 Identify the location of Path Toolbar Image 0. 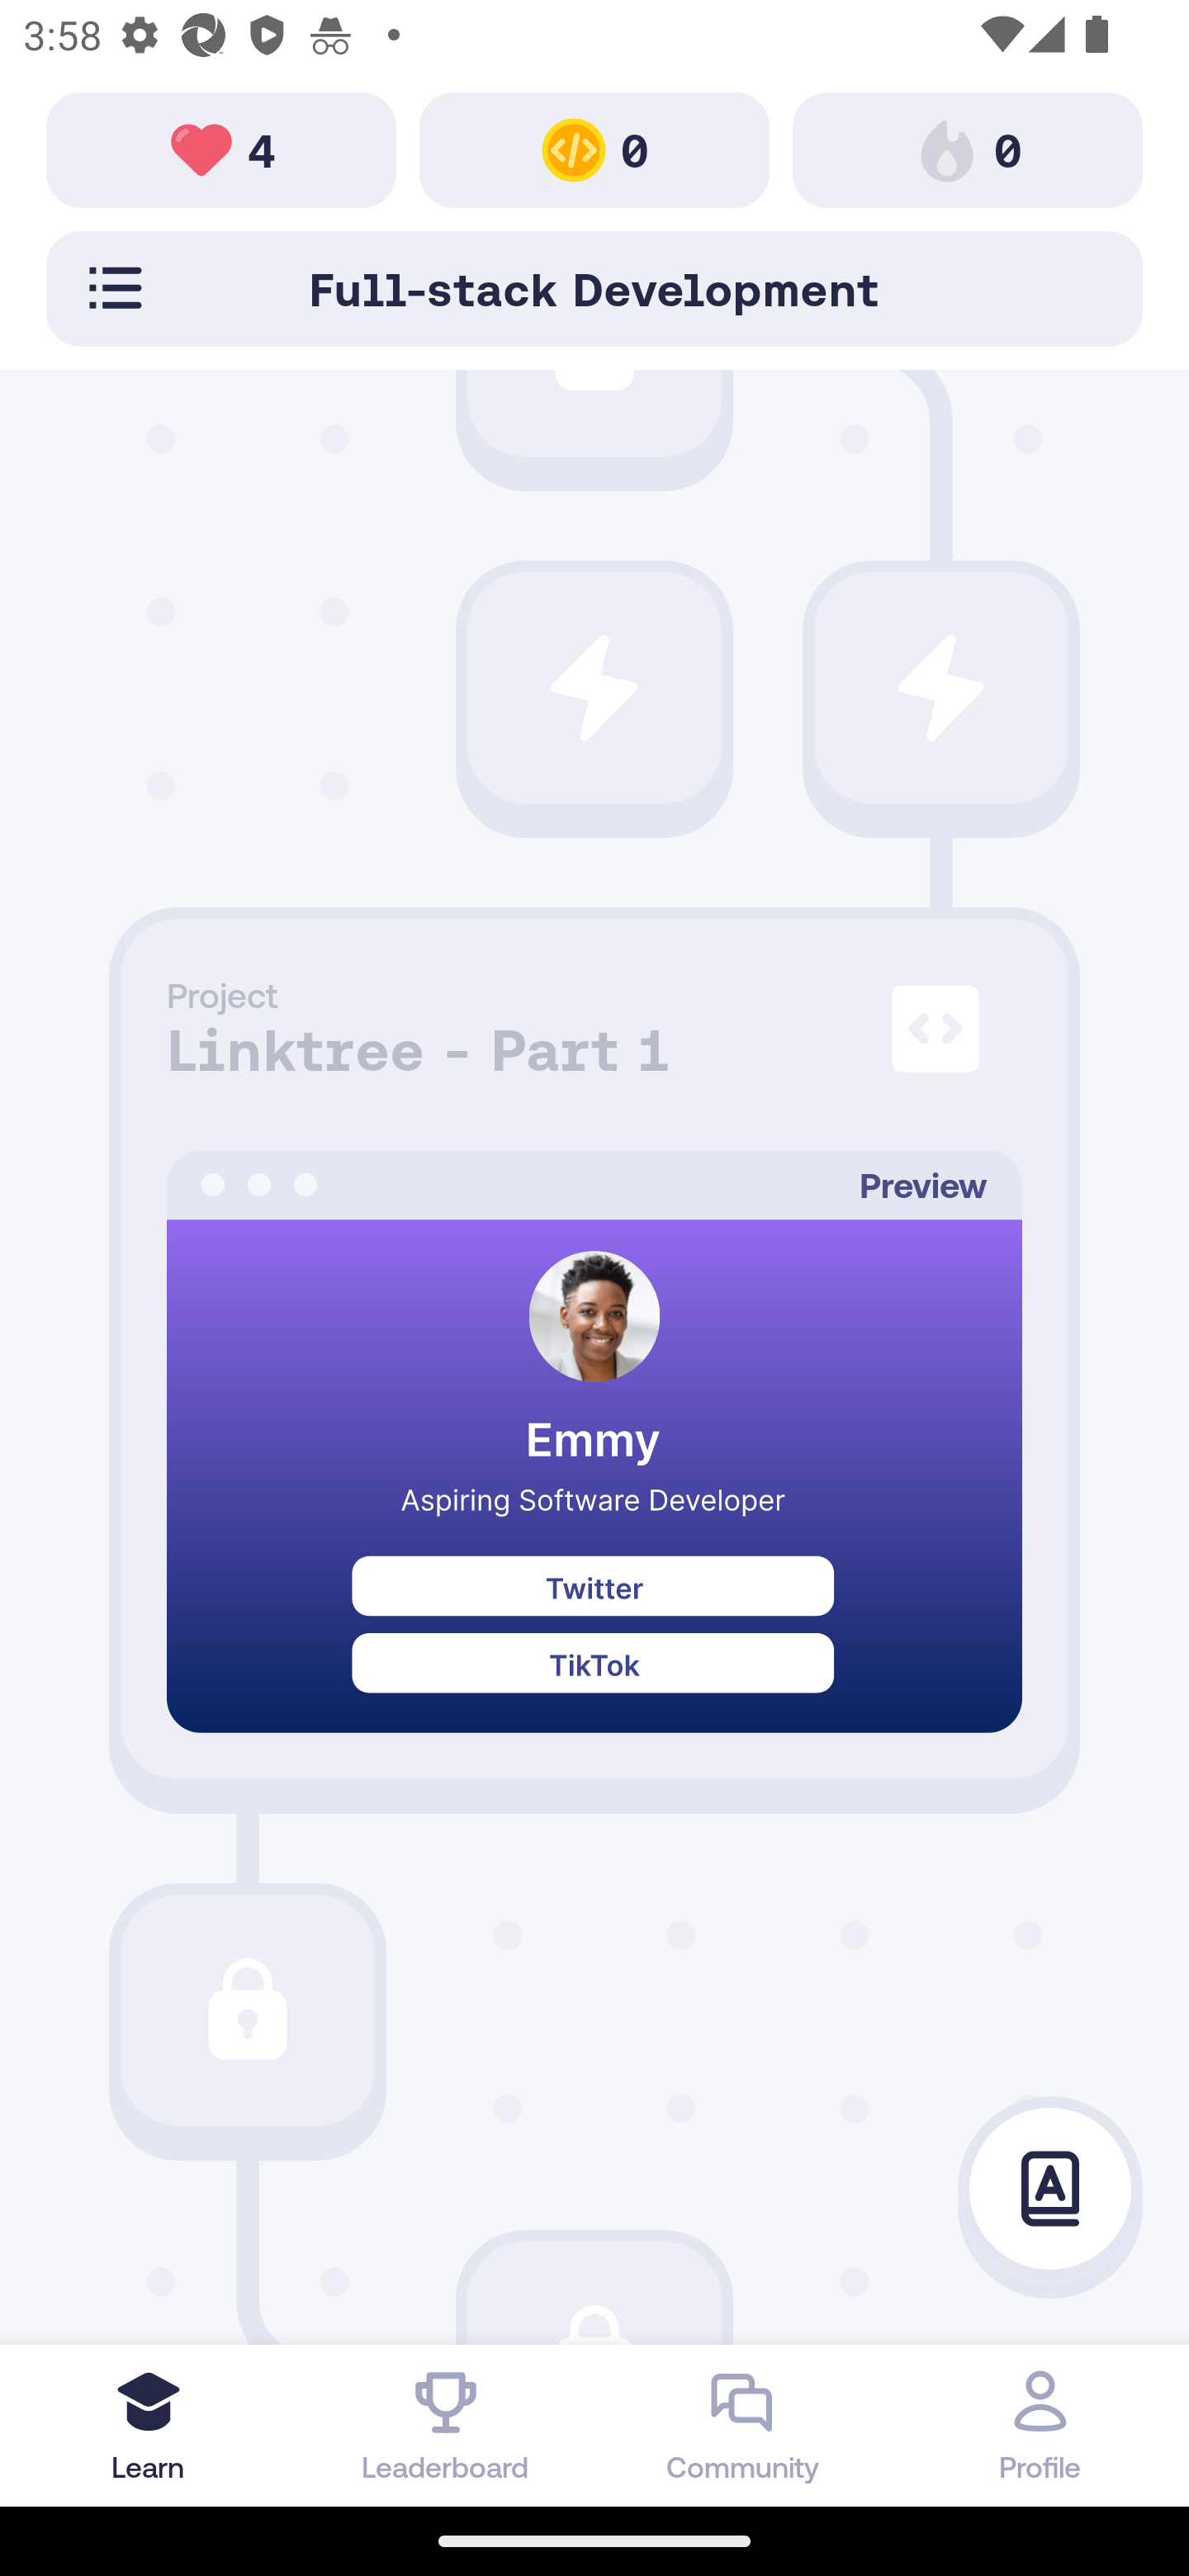
(968, 149).